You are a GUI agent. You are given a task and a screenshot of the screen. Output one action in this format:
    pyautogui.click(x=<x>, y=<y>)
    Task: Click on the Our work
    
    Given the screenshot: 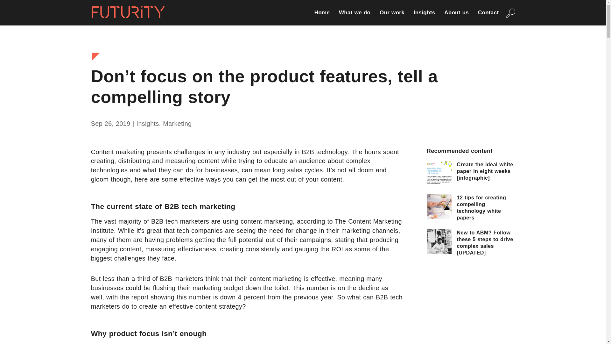 What is the action you would take?
    pyautogui.click(x=392, y=18)
    